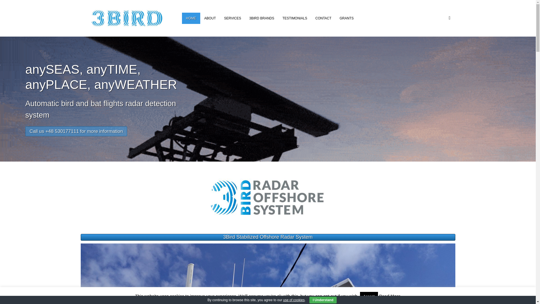  I want to click on HOME, so click(191, 18).